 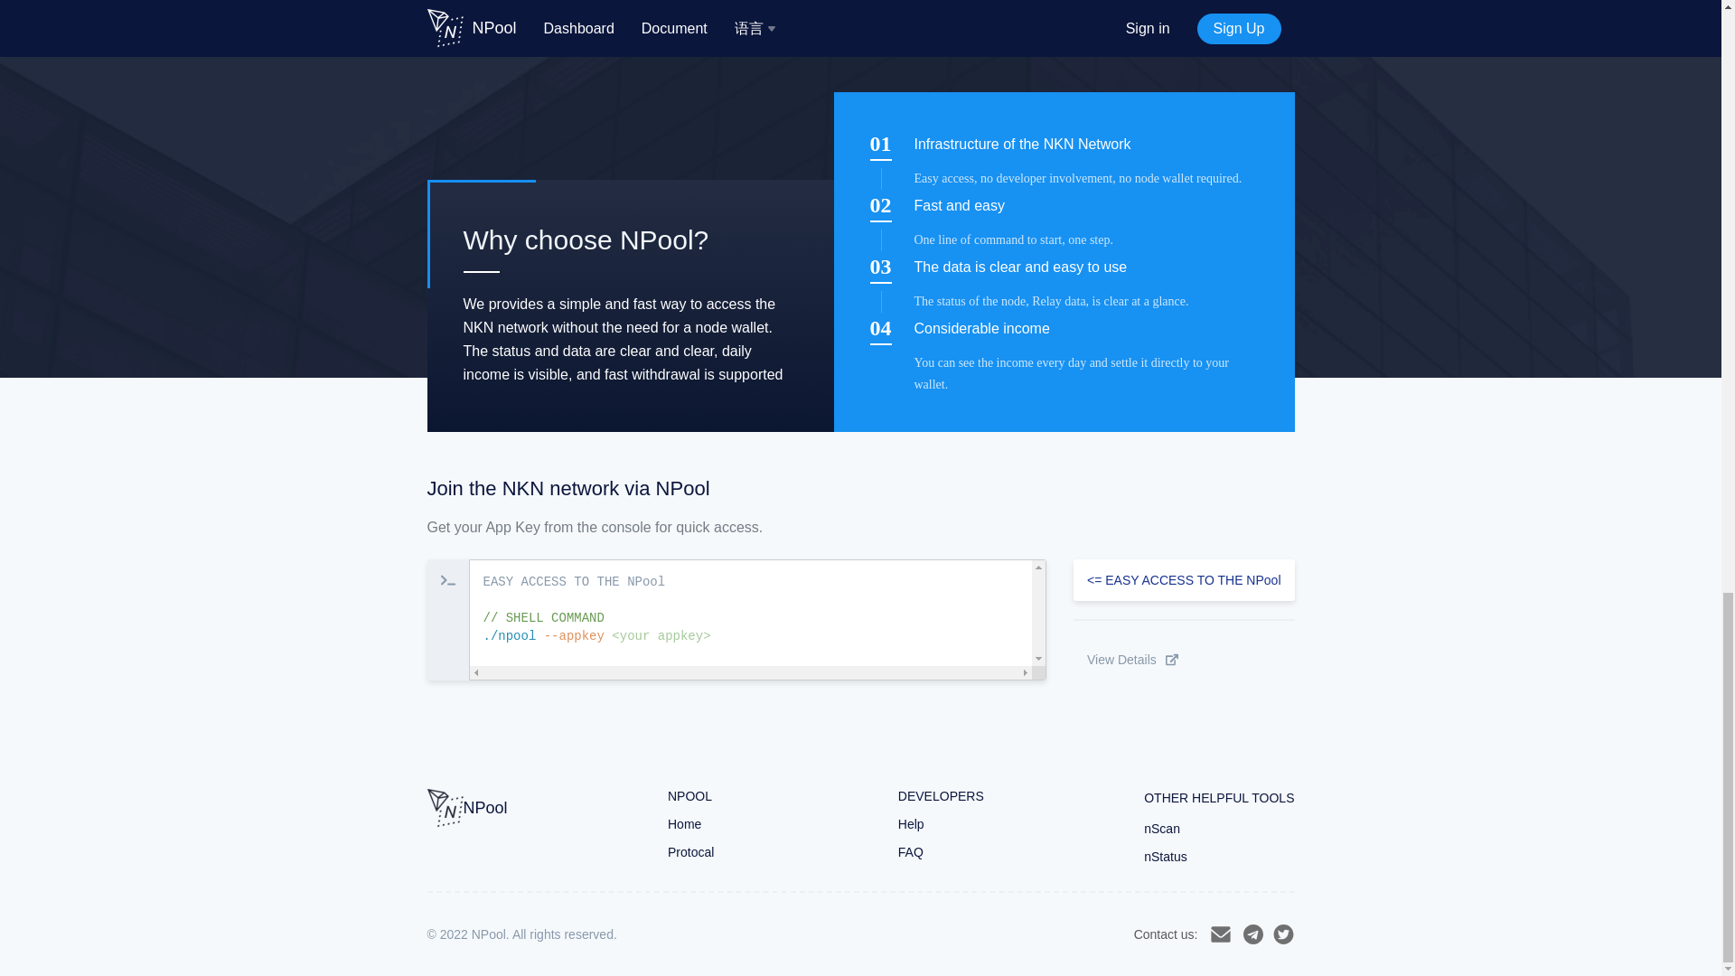 What do you see at coordinates (941, 824) in the screenshot?
I see `Help` at bounding box center [941, 824].